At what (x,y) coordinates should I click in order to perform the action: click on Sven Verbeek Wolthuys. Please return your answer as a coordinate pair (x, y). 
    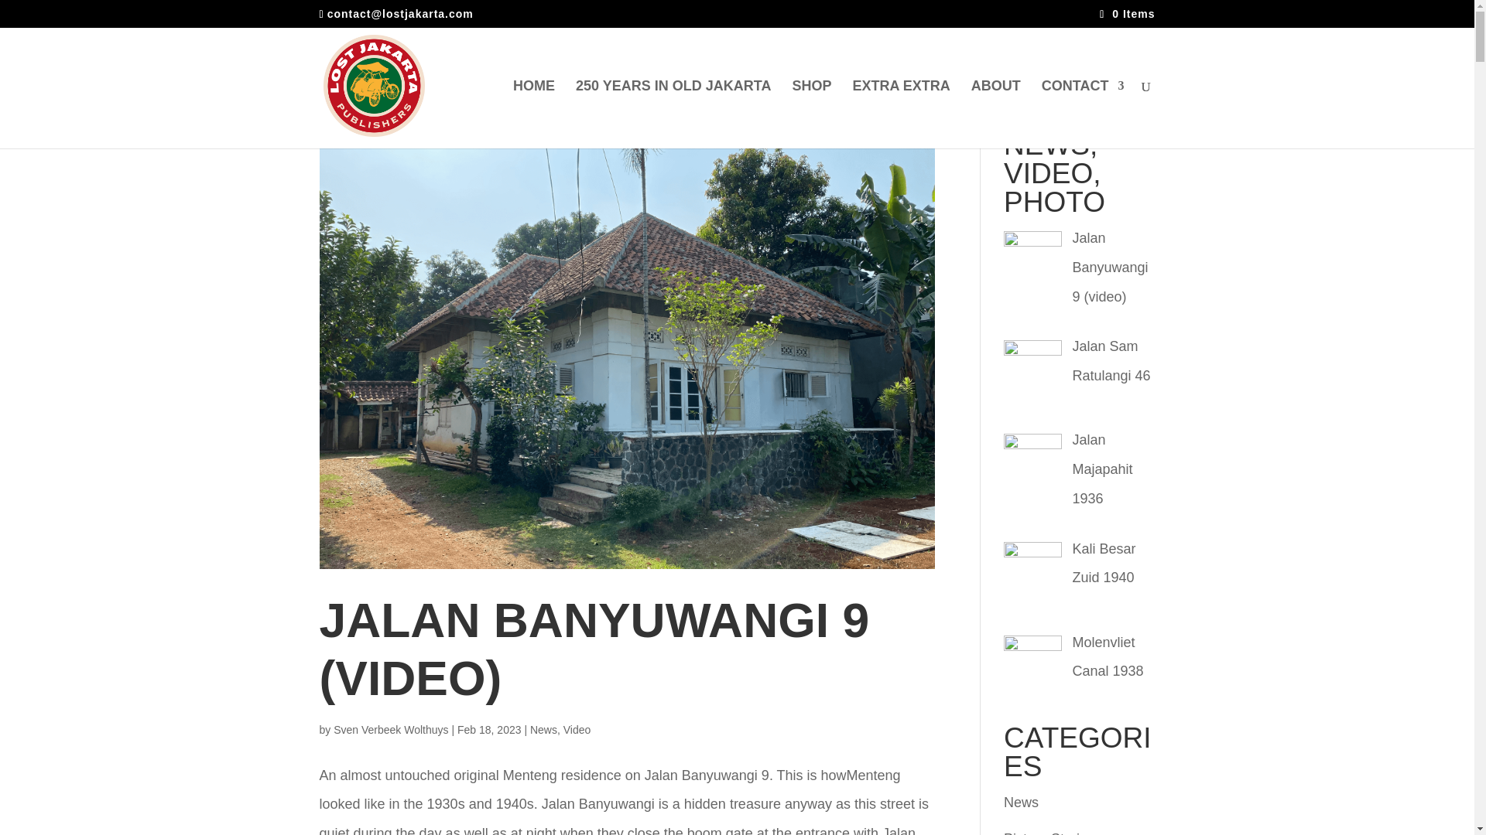
    Looking at the image, I should click on (390, 730).